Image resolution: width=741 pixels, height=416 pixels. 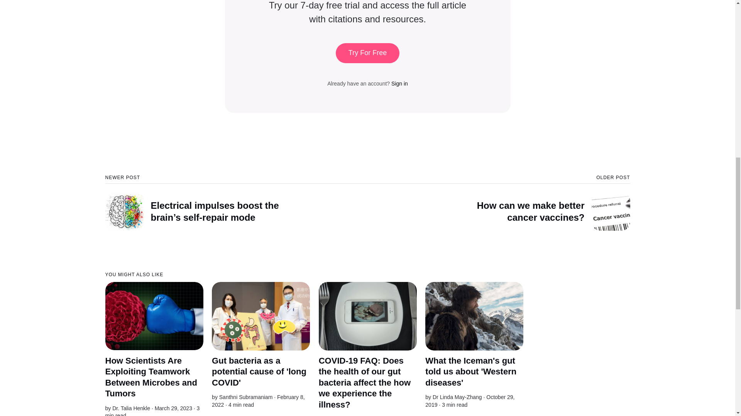 What do you see at coordinates (246, 397) in the screenshot?
I see `Dr. Talia Henkle` at bounding box center [246, 397].